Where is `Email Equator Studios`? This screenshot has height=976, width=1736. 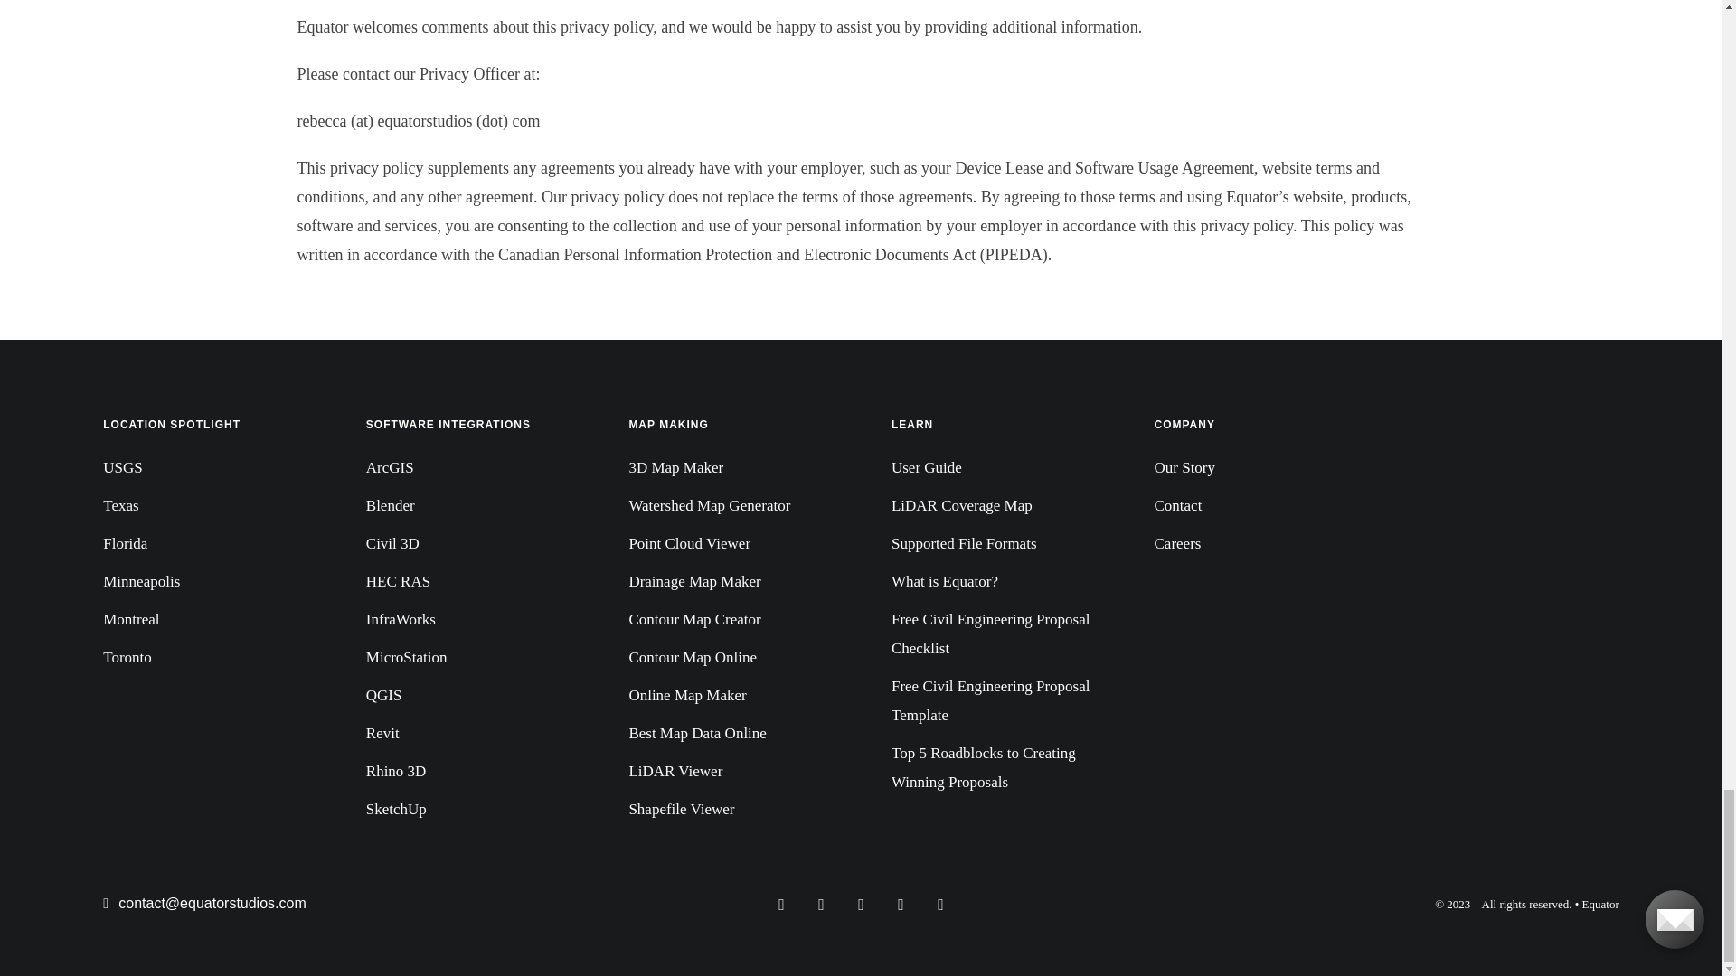 Email Equator Studios is located at coordinates (204, 904).